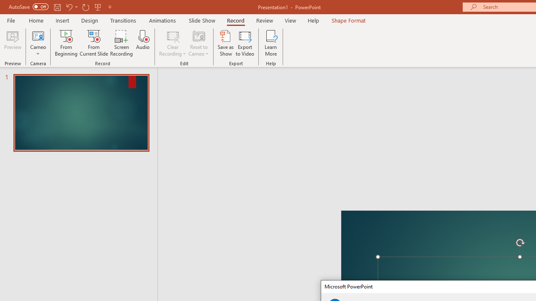  Describe the element at coordinates (348, 20) in the screenshot. I see `Shape Format` at that location.